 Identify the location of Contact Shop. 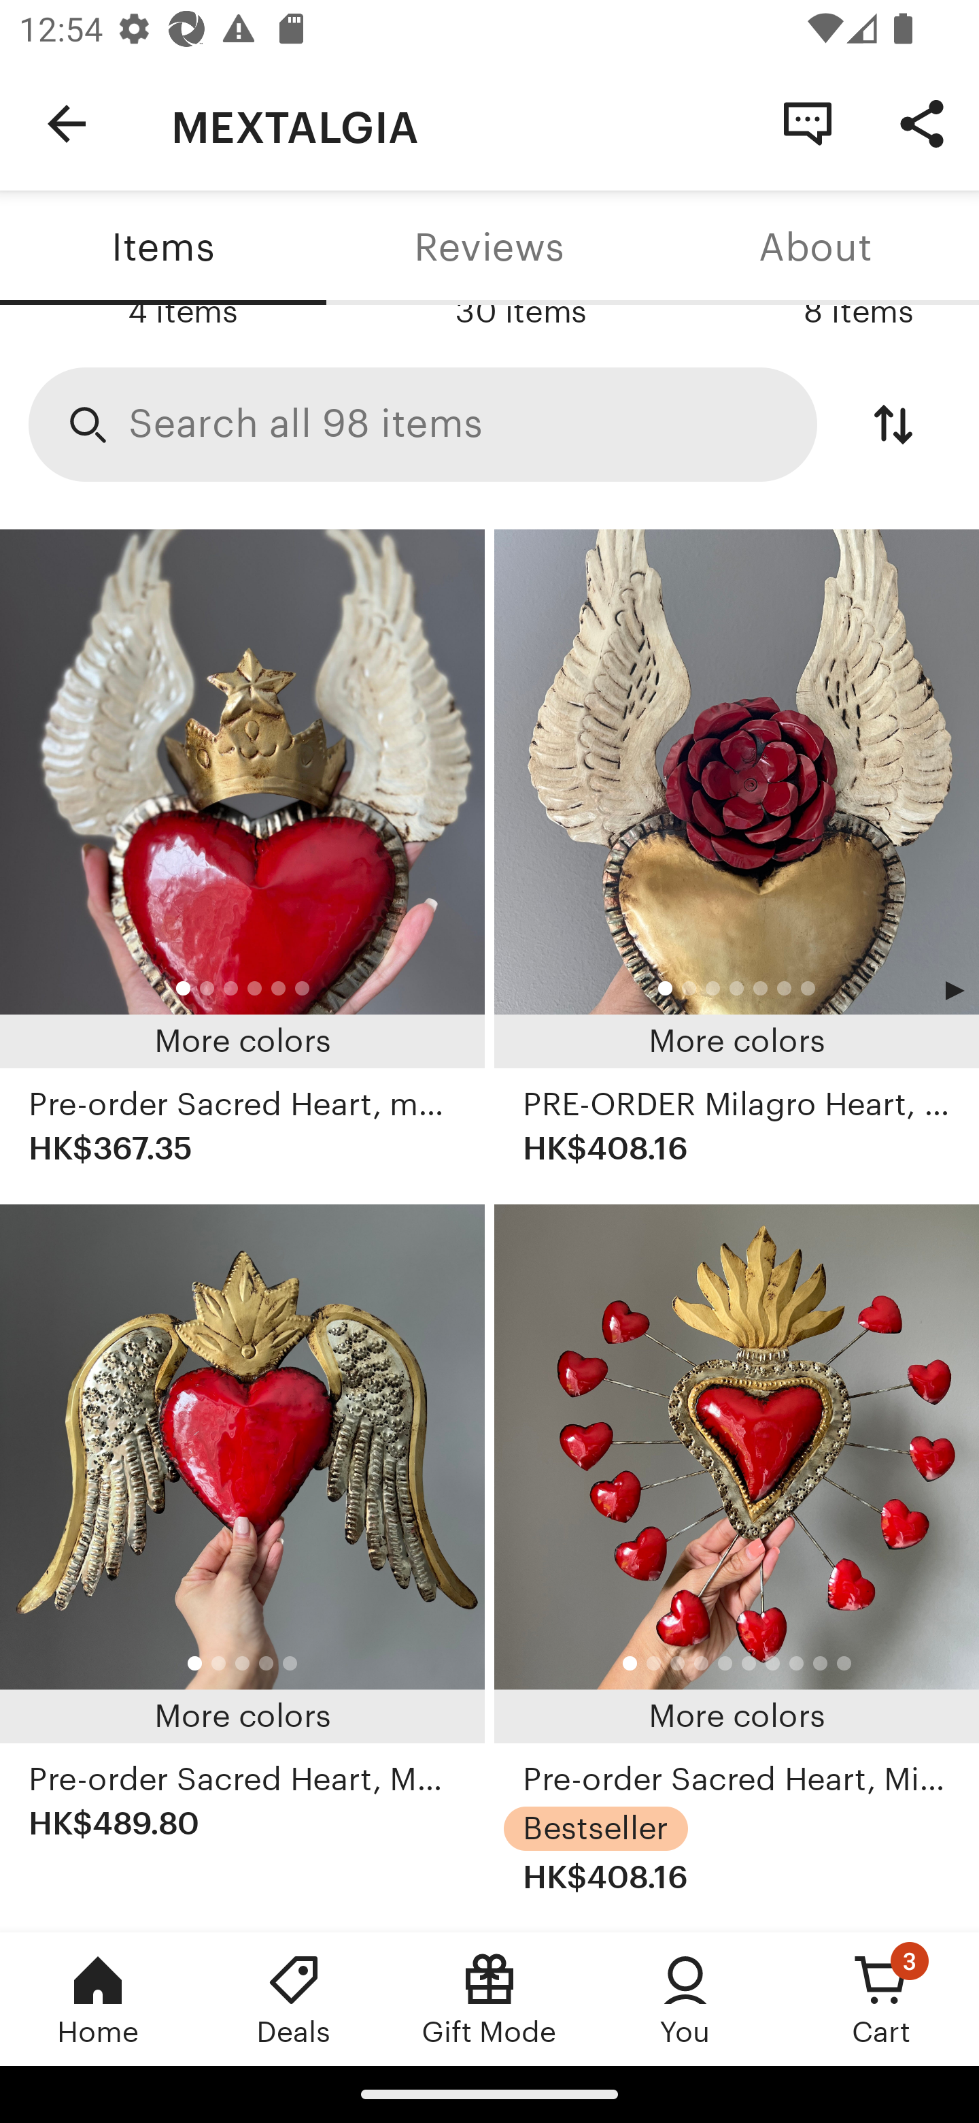
(808, 122).